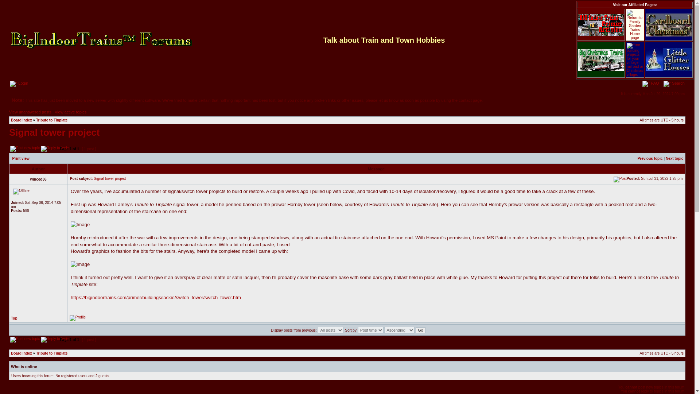 The image size is (700, 394). Describe the element at coordinates (54, 132) in the screenshot. I see `Signal tower project` at that location.